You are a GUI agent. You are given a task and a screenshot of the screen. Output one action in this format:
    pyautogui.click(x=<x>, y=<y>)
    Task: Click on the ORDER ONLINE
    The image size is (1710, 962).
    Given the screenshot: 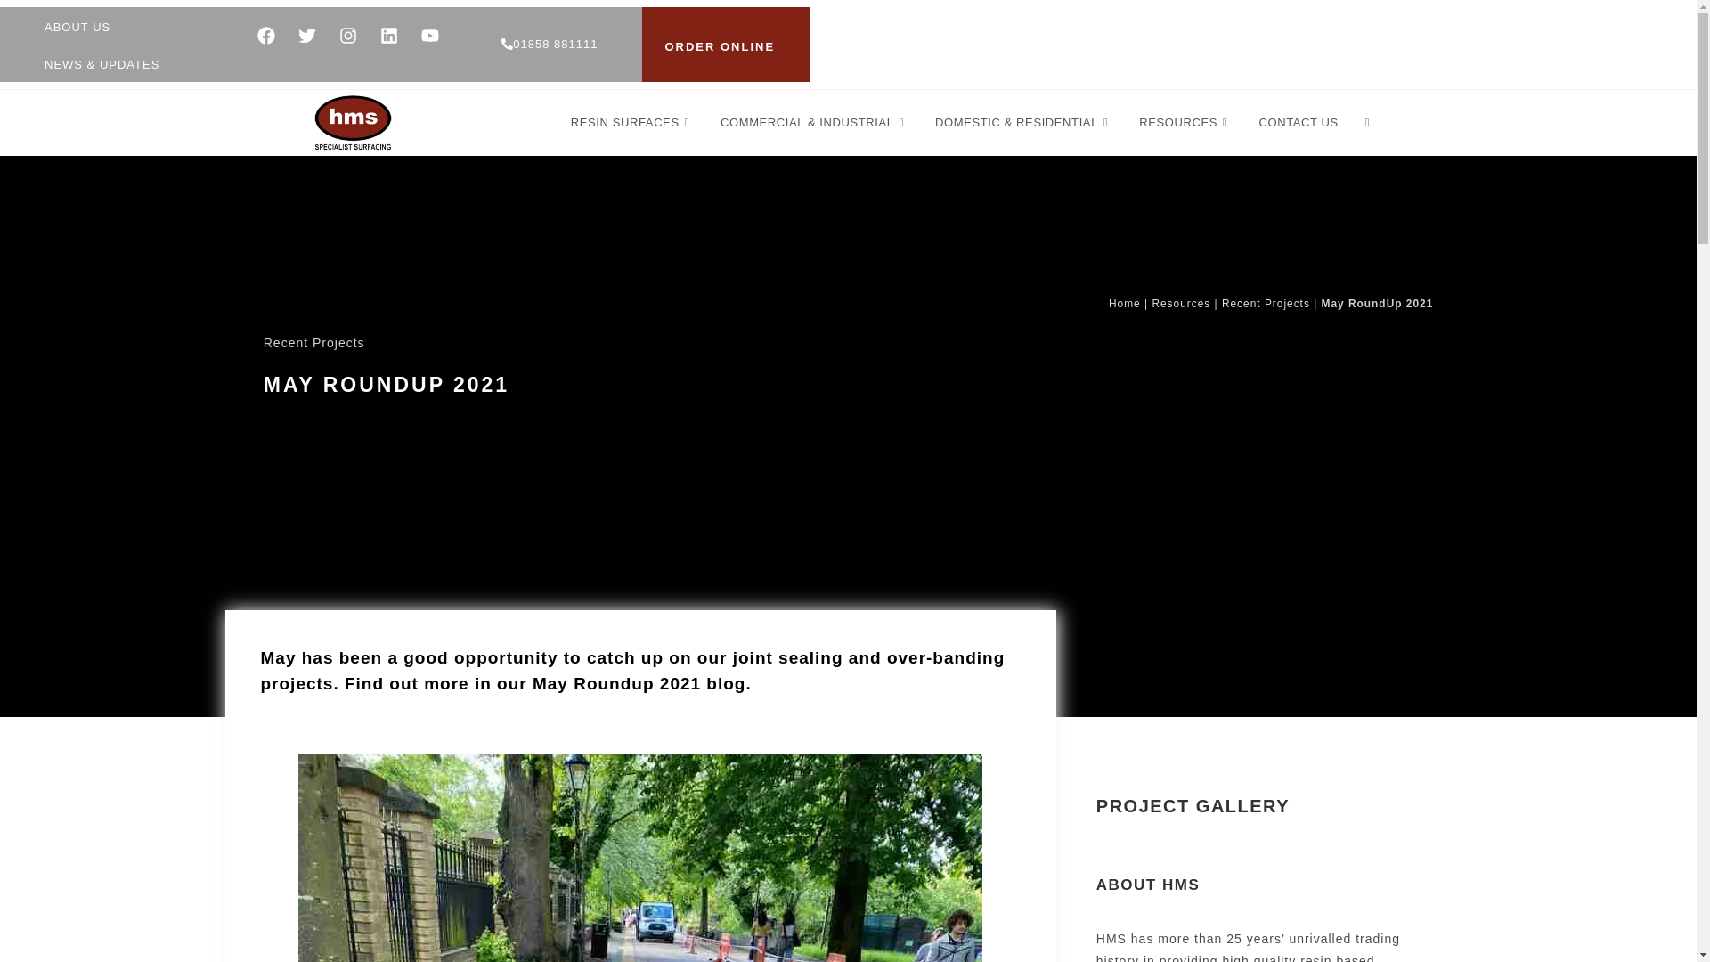 What is the action you would take?
    pyautogui.click(x=720, y=47)
    